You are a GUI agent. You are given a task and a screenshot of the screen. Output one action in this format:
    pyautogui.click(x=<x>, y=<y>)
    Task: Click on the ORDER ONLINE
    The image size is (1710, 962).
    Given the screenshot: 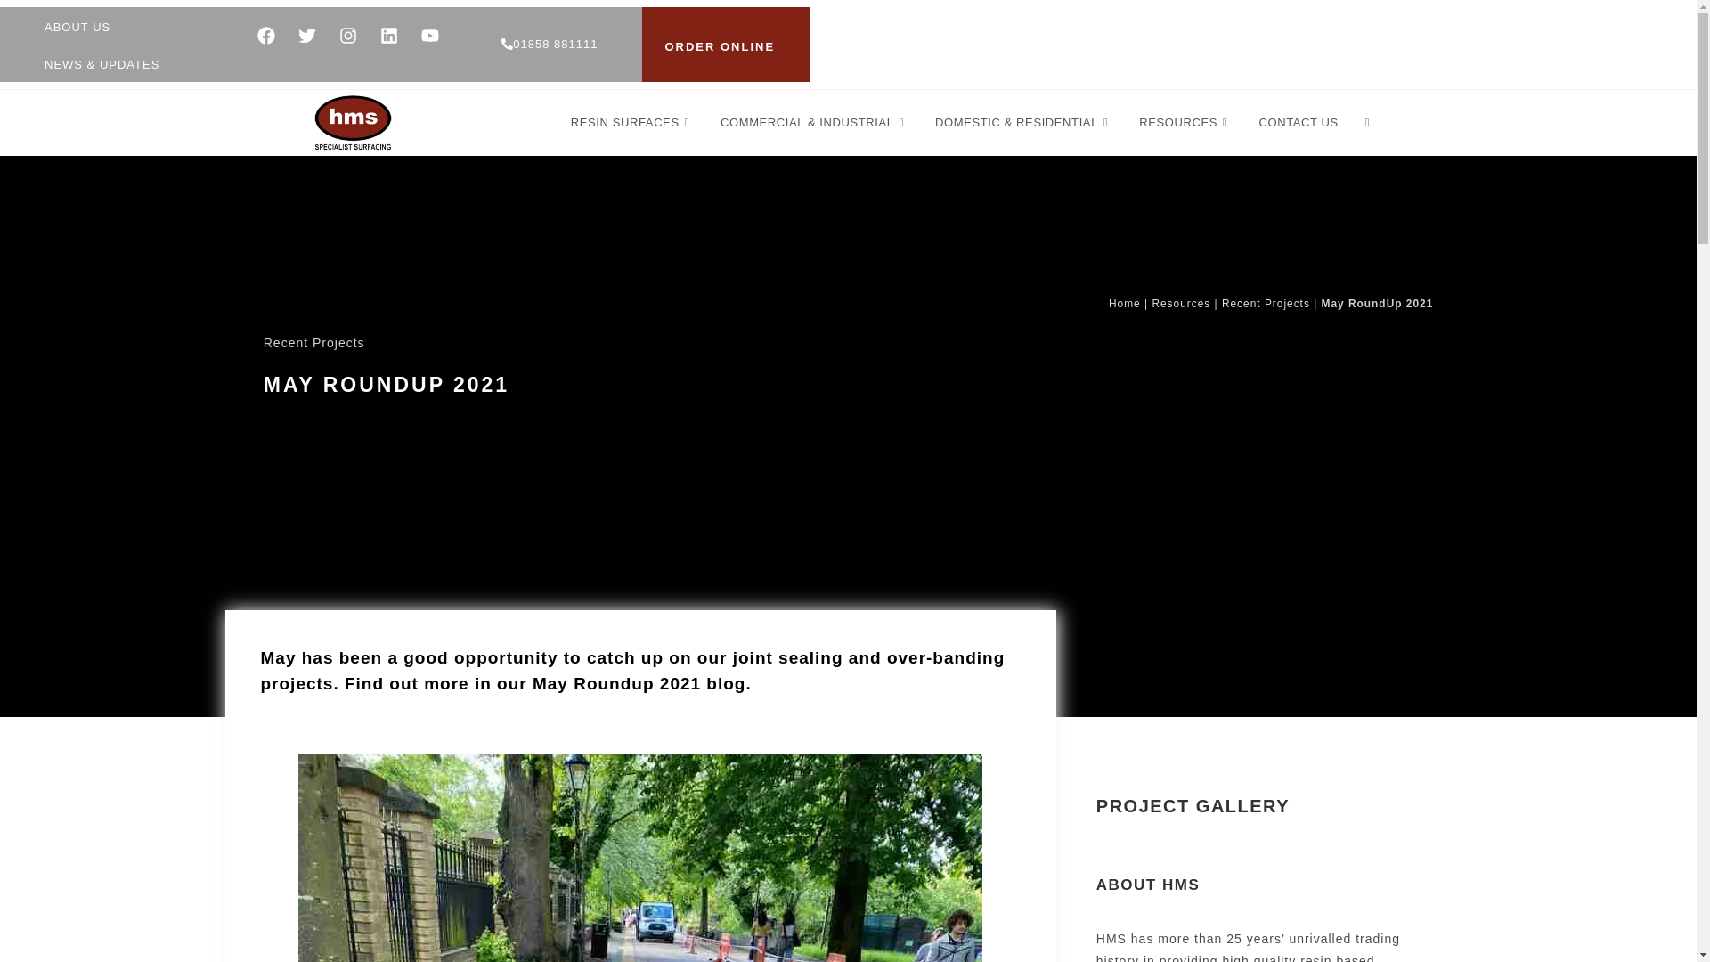 What is the action you would take?
    pyautogui.click(x=720, y=47)
    